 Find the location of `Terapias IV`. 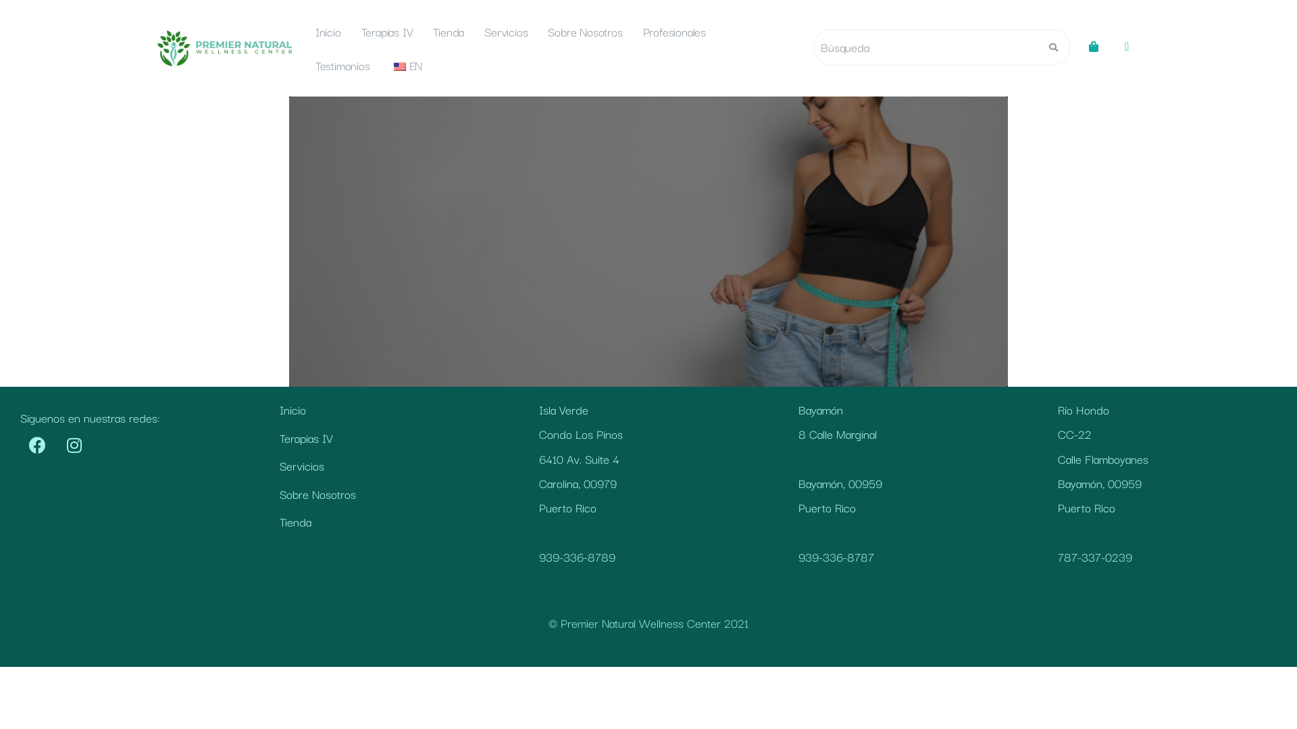

Terapias IV is located at coordinates (388, 32).